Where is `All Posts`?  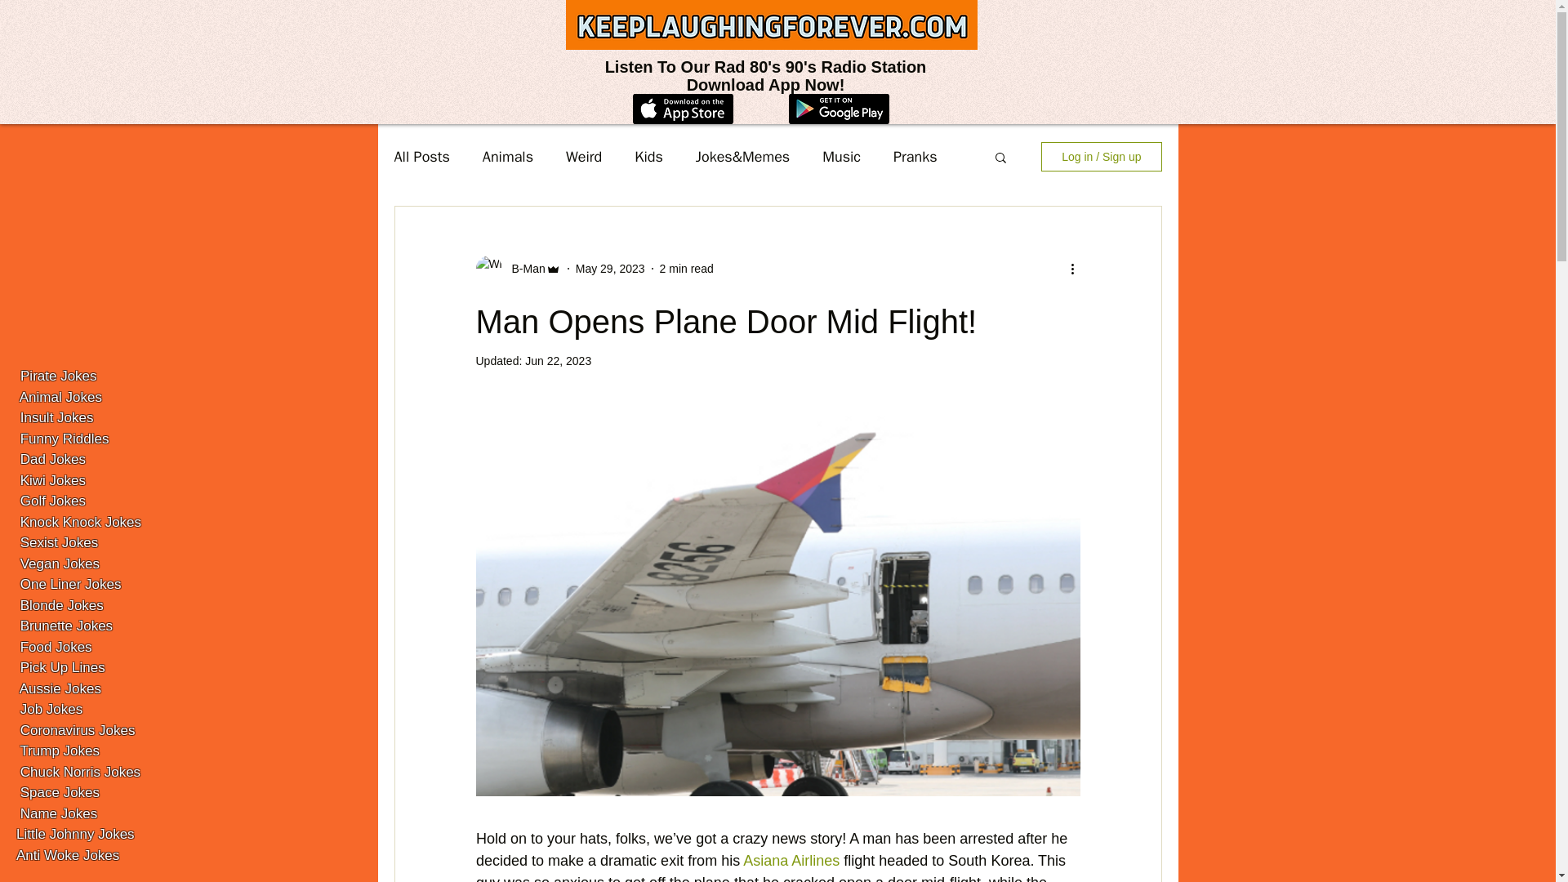 All Posts is located at coordinates (421, 157).